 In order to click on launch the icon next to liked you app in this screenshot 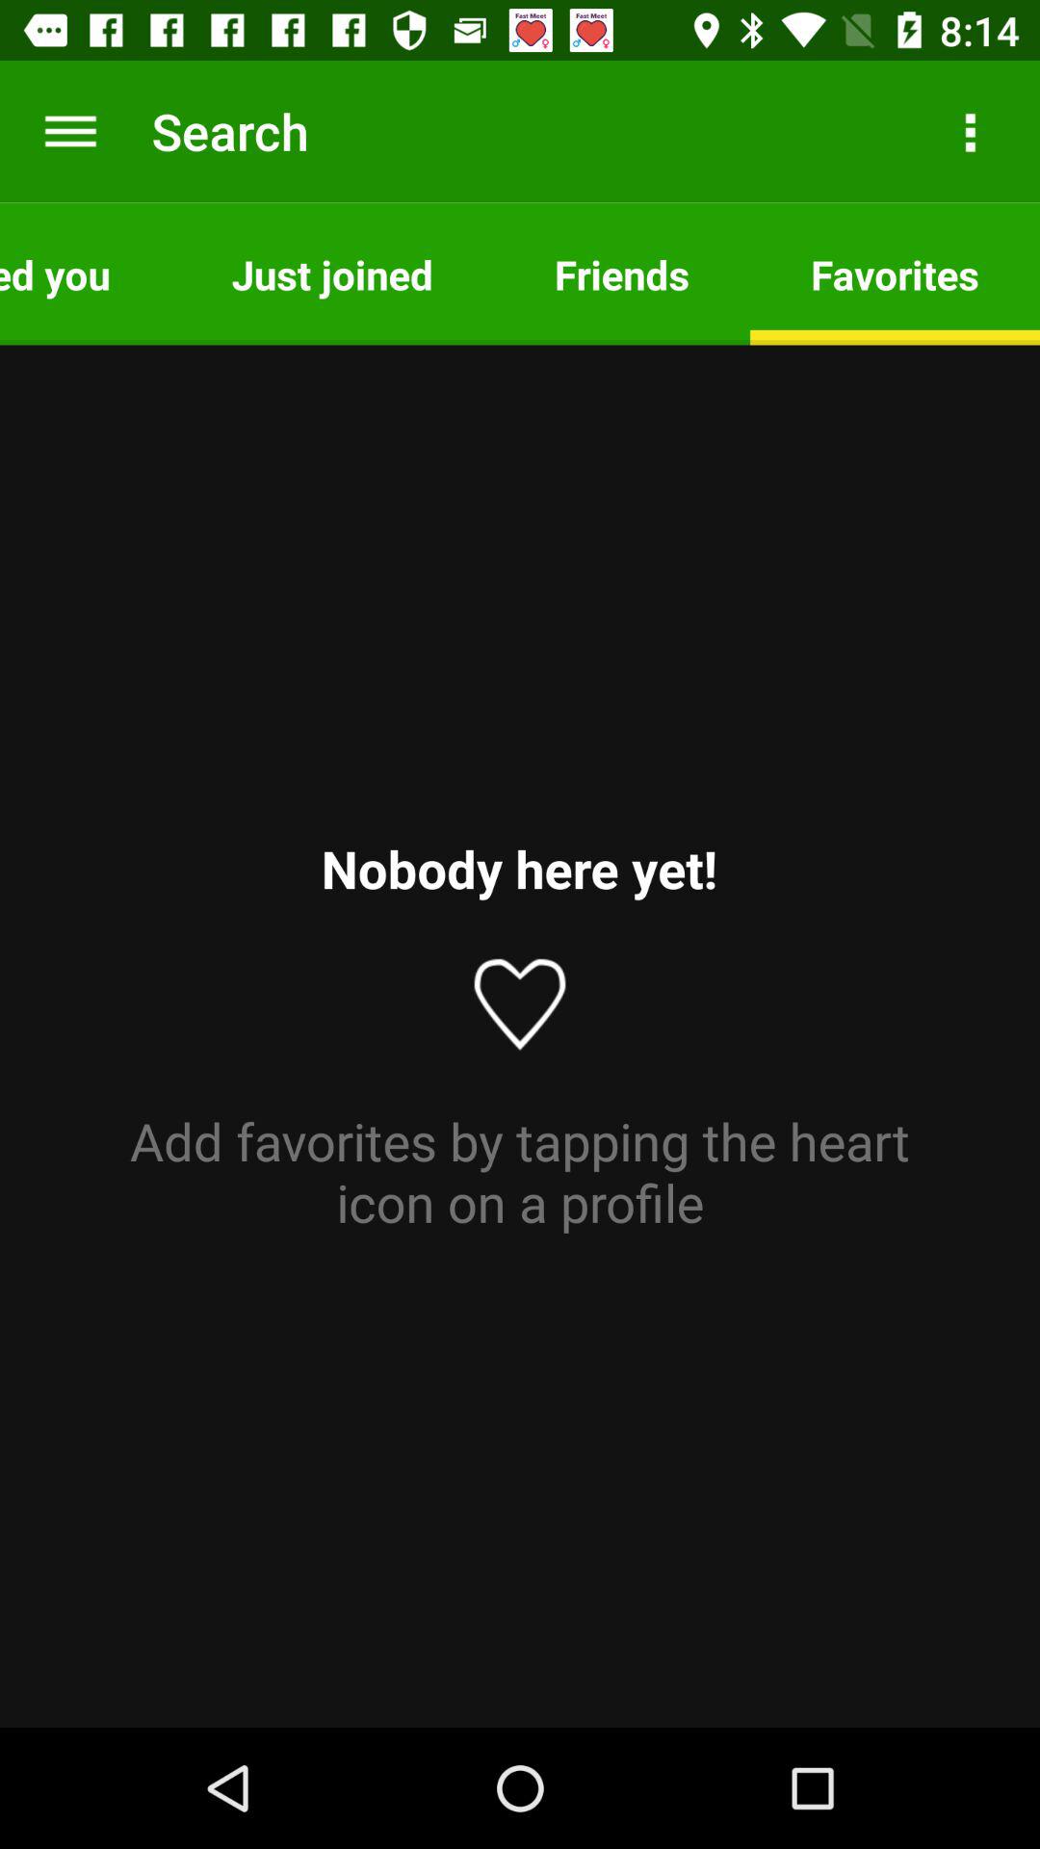, I will do `click(331, 273)`.